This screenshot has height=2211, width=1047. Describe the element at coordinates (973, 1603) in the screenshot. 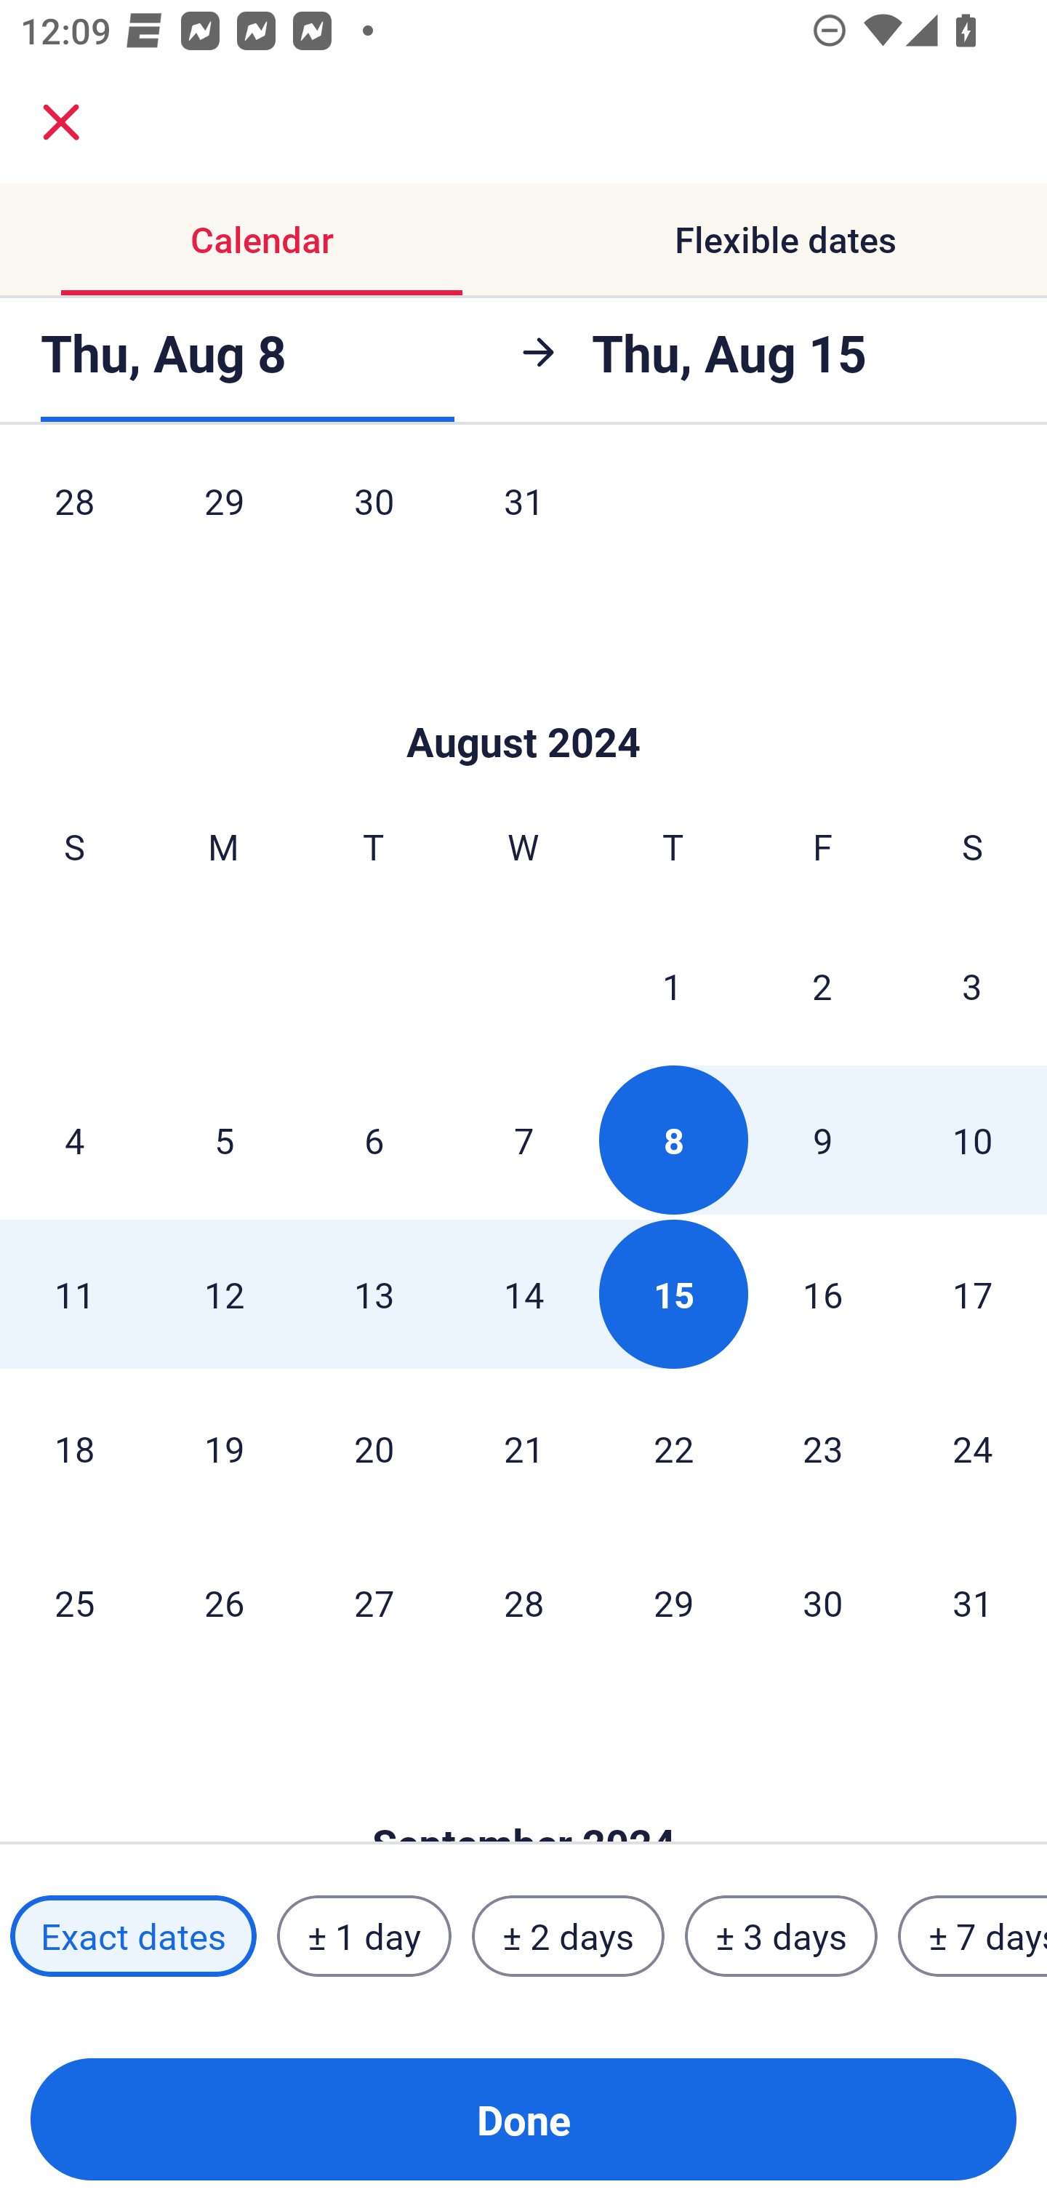

I see `31 Saturday, August 31, 2024` at that location.